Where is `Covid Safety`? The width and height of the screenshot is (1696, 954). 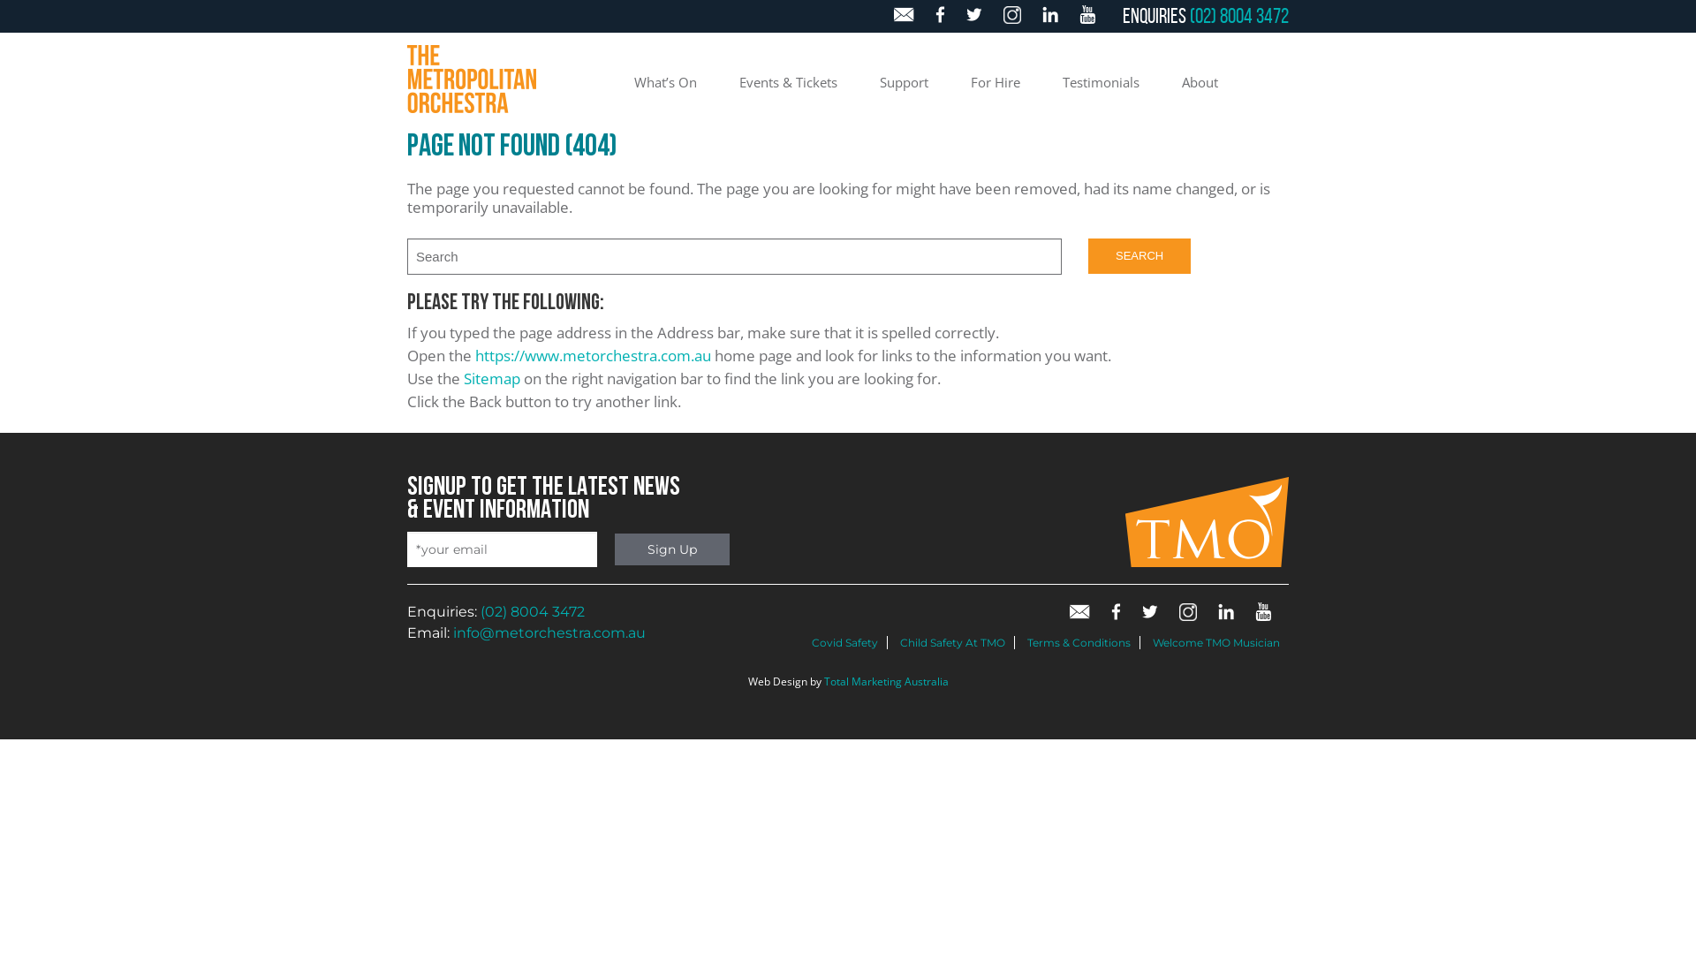
Covid Safety is located at coordinates (844, 643).